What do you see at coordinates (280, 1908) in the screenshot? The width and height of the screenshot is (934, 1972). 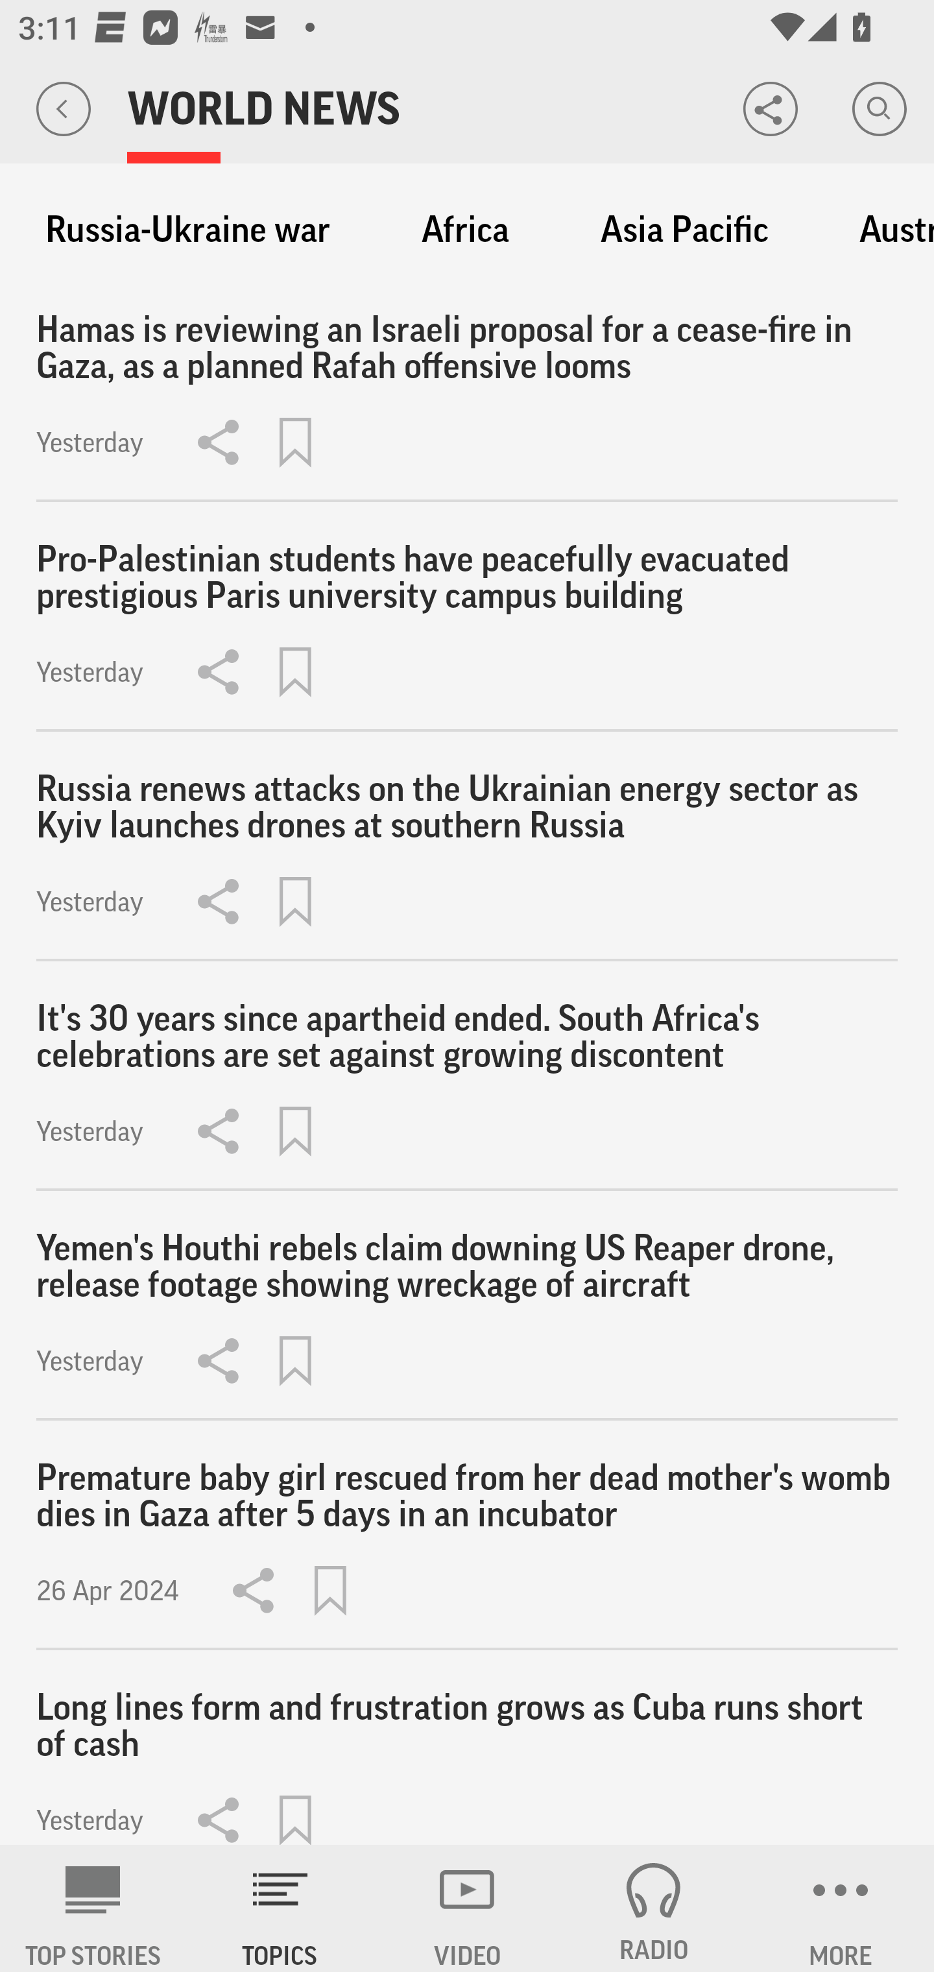 I see `TOPICS` at bounding box center [280, 1908].